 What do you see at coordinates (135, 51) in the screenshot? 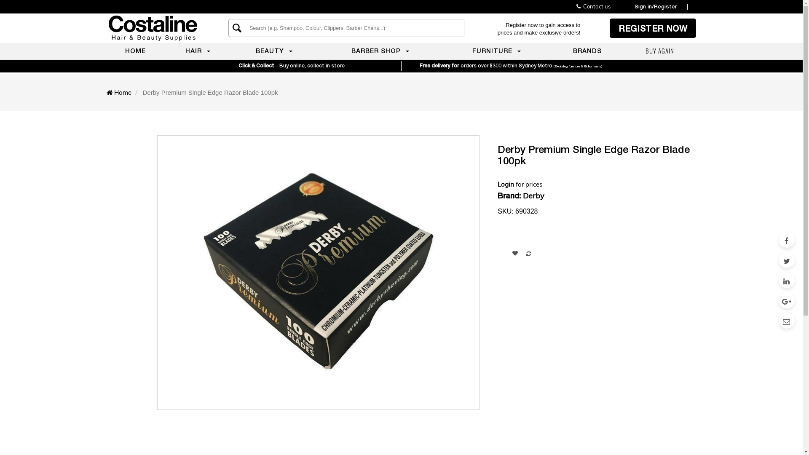
I see `HOME` at bounding box center [135, 51].